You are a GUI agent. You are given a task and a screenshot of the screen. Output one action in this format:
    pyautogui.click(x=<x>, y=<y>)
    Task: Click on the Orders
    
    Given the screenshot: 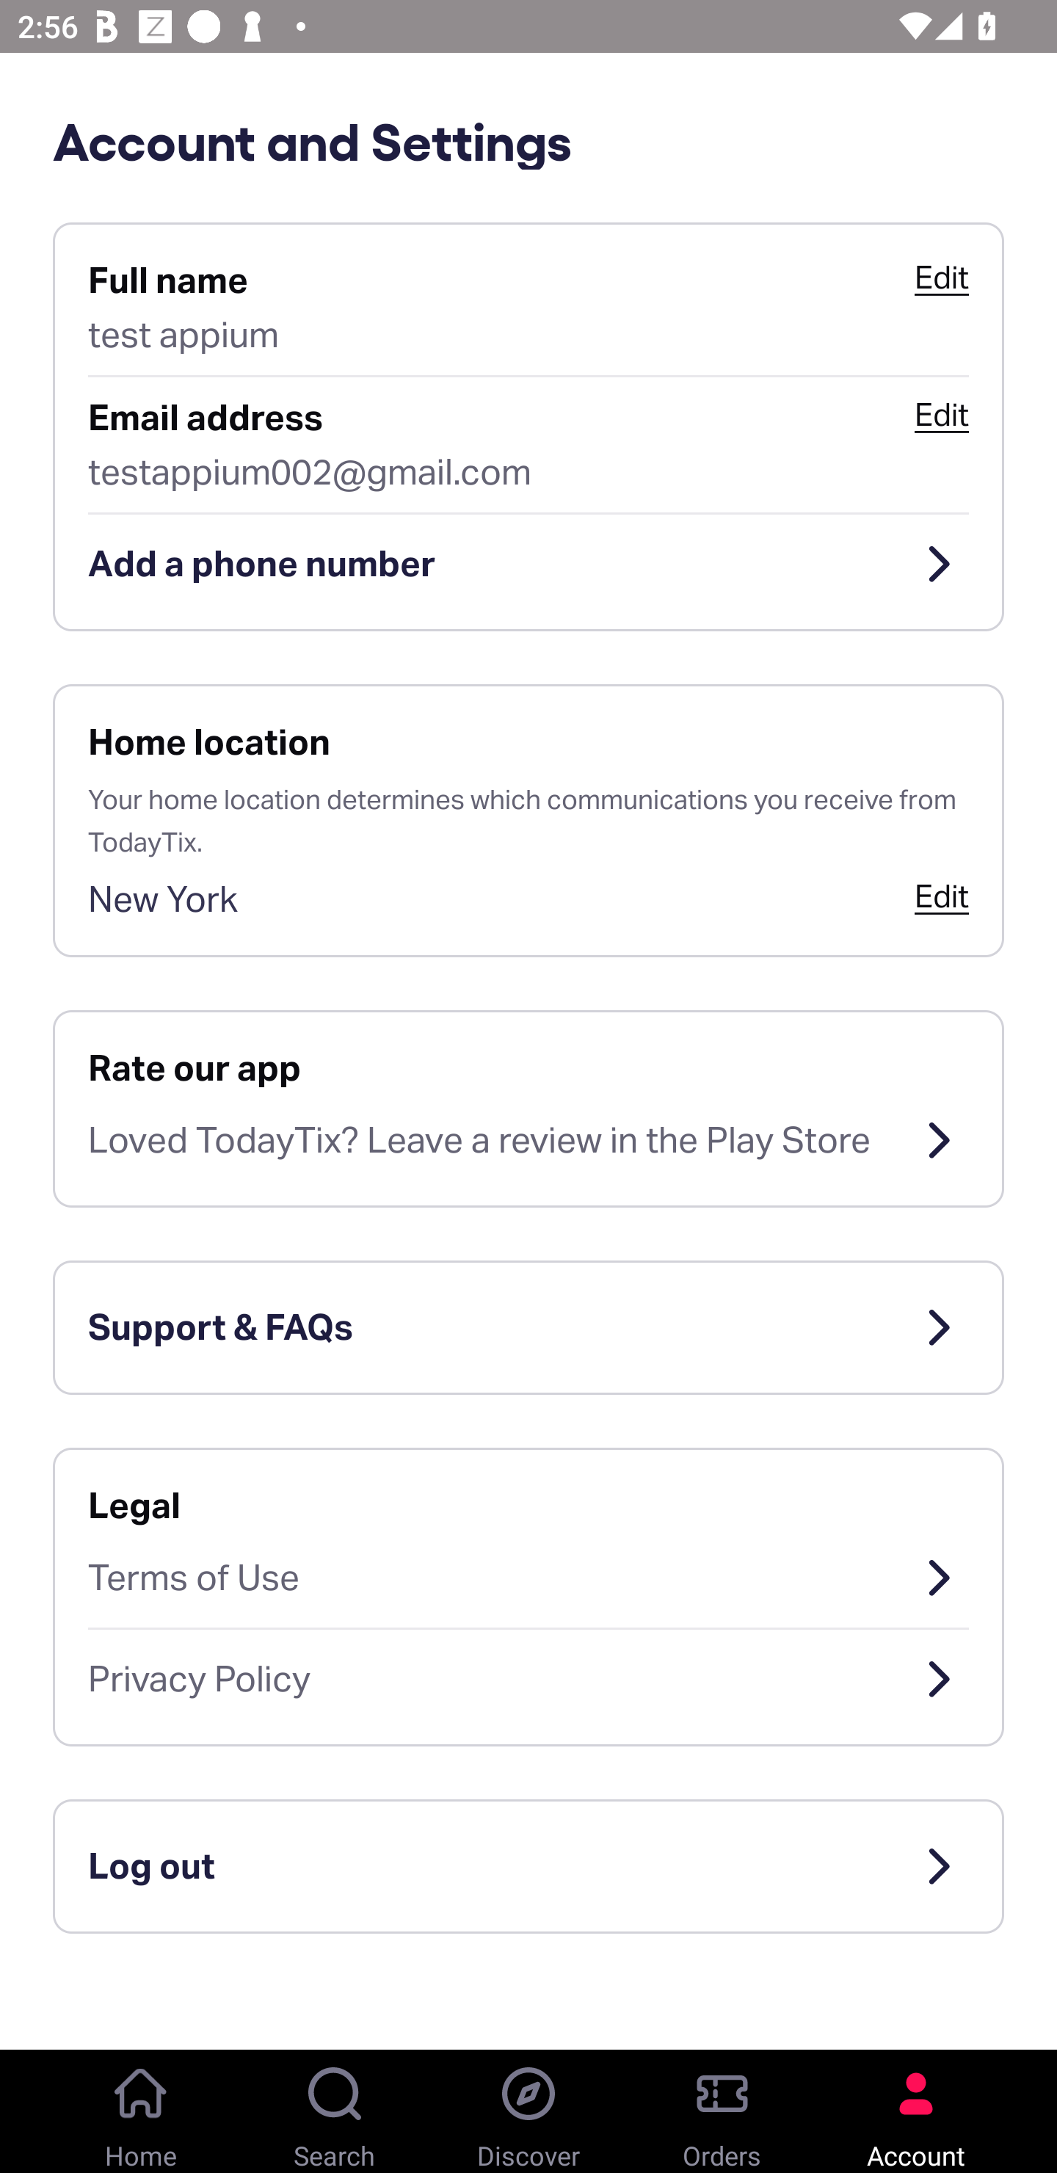 What is the action you would take?
    pyautogui.click(x=722, y=2111)
    